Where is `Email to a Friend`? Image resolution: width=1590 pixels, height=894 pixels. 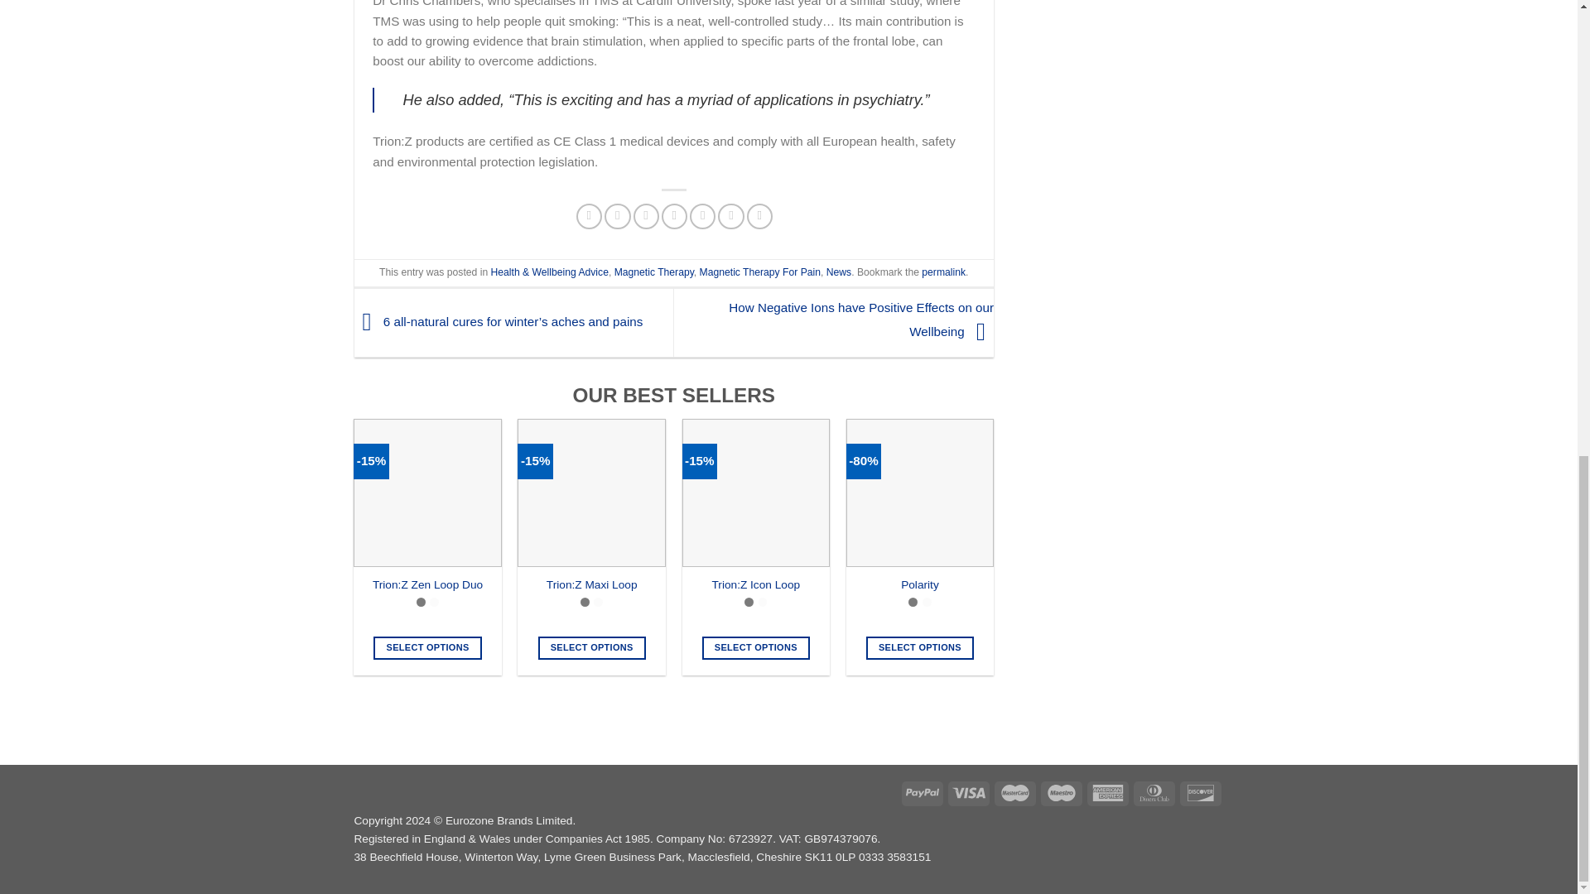 Email to a Friend is located at coordinates (645, 216).